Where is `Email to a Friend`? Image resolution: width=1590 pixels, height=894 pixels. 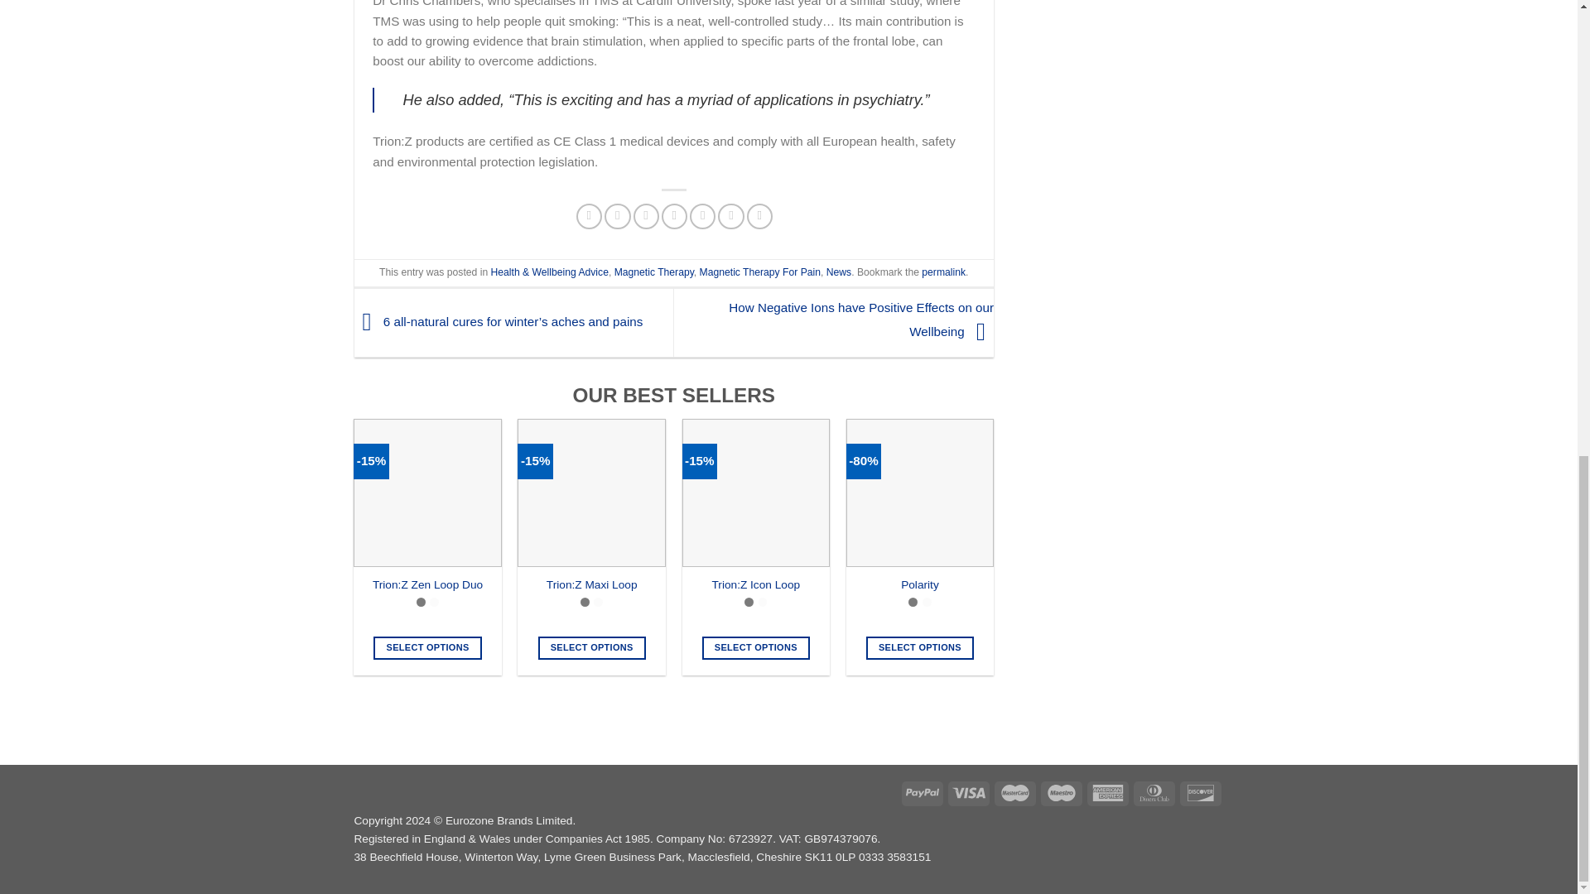 Email to a Friend is located at coordinates (645, 216).